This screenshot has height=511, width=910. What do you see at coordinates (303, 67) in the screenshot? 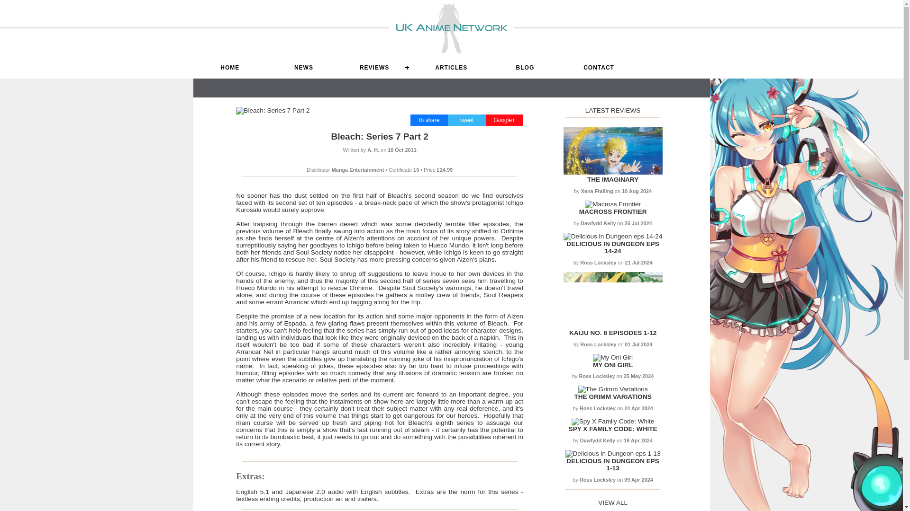
I see `NEWS` at bounding box center [303, 67].